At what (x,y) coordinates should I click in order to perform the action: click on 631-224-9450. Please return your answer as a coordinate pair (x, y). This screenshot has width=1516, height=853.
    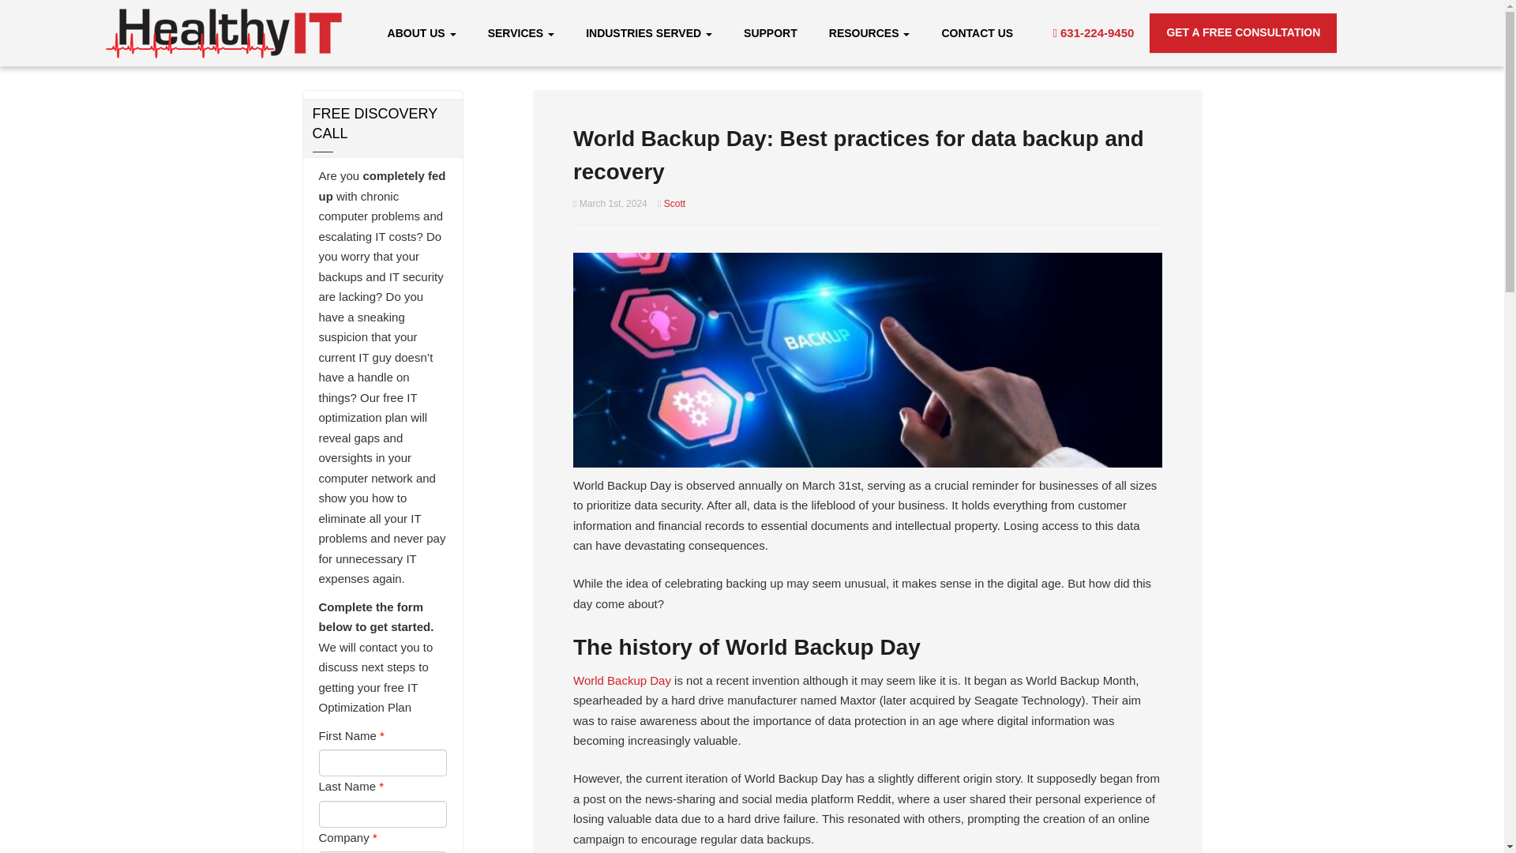
    Looking at the image, I should click on (1093, 32).